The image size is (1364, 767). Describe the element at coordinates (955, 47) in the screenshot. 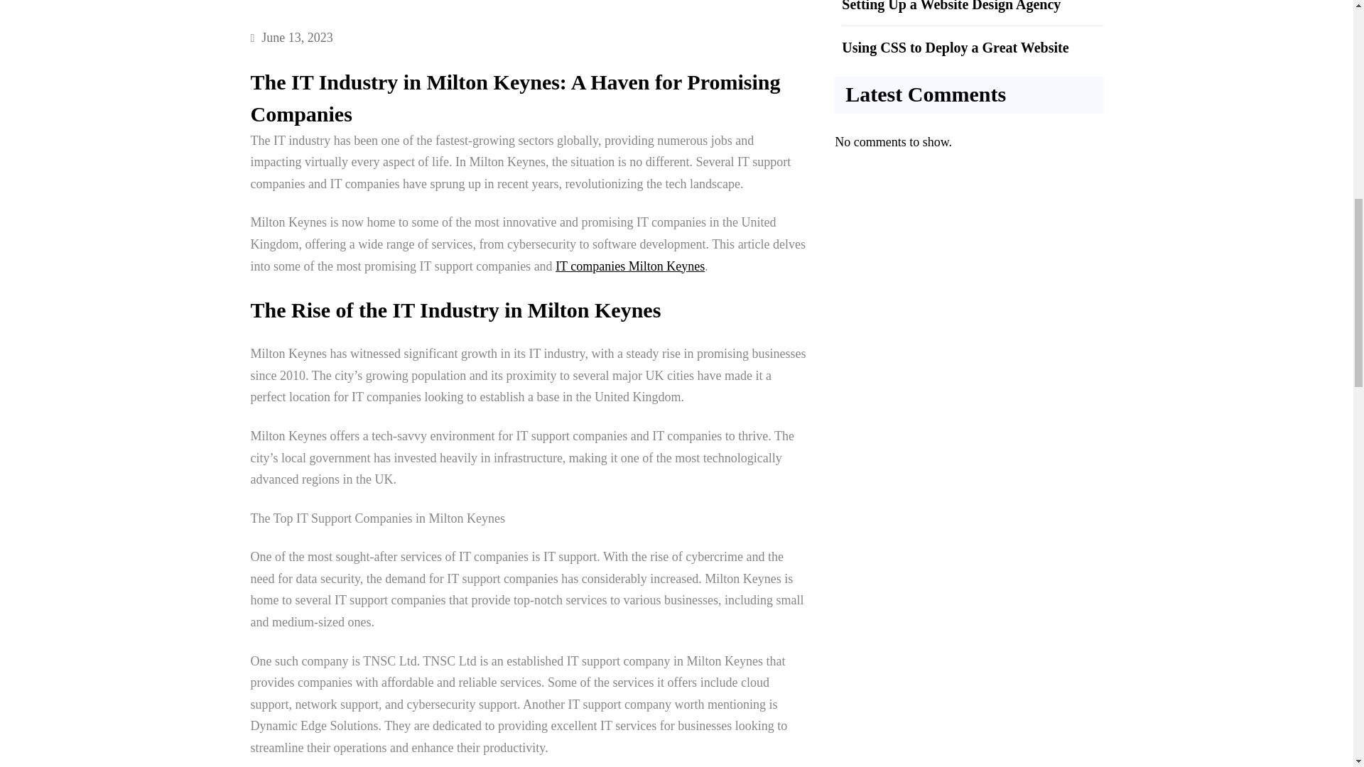

I see `Using CSS to Deploy a Great Website` at that location.